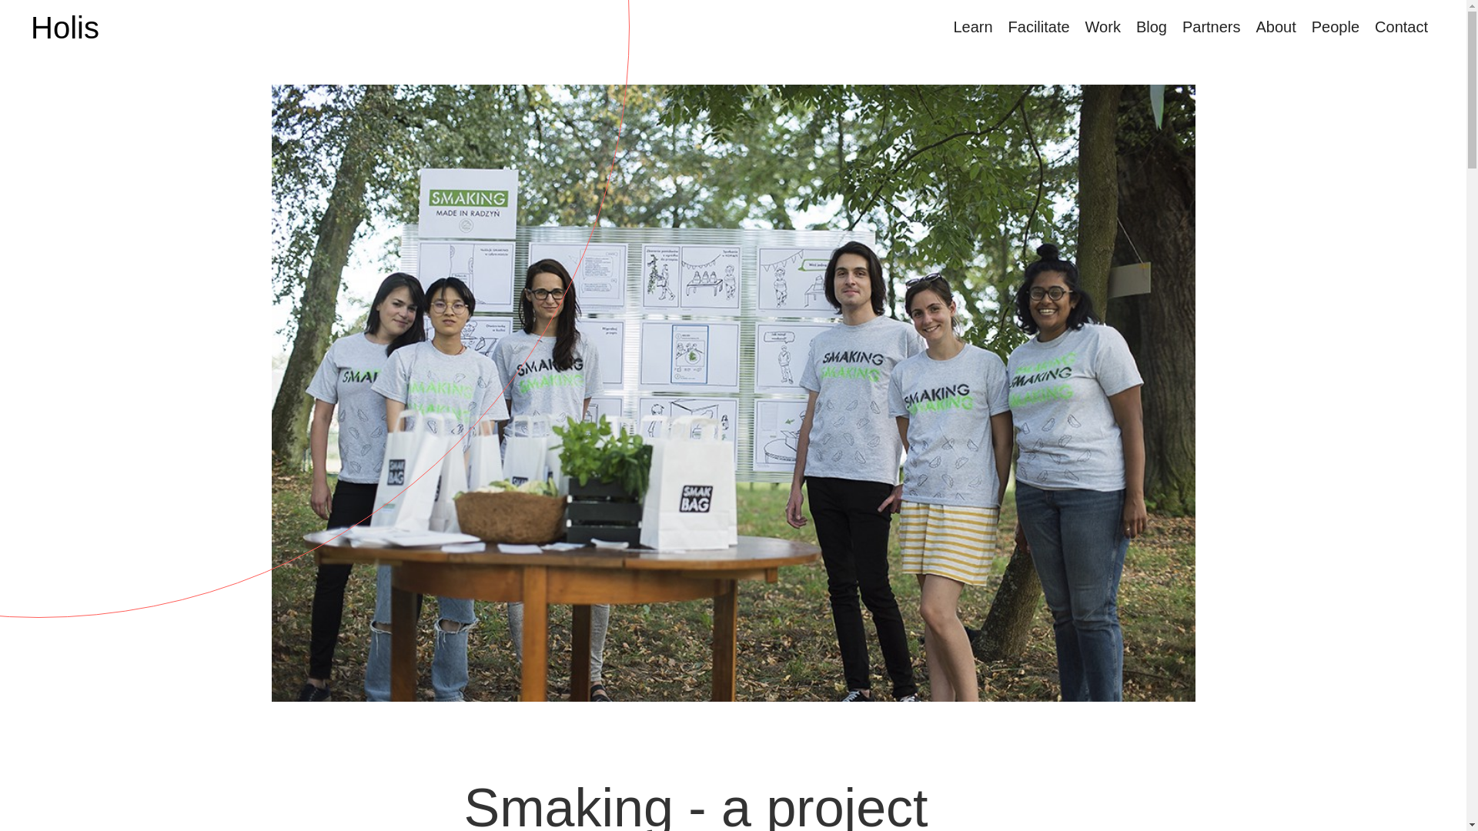 Image resolution: width=1478 pixels, height=831 pixels. What do you see at coordinates (65, 28) in the screenshot?
I see `Holis` at bounding box center [65, 28].